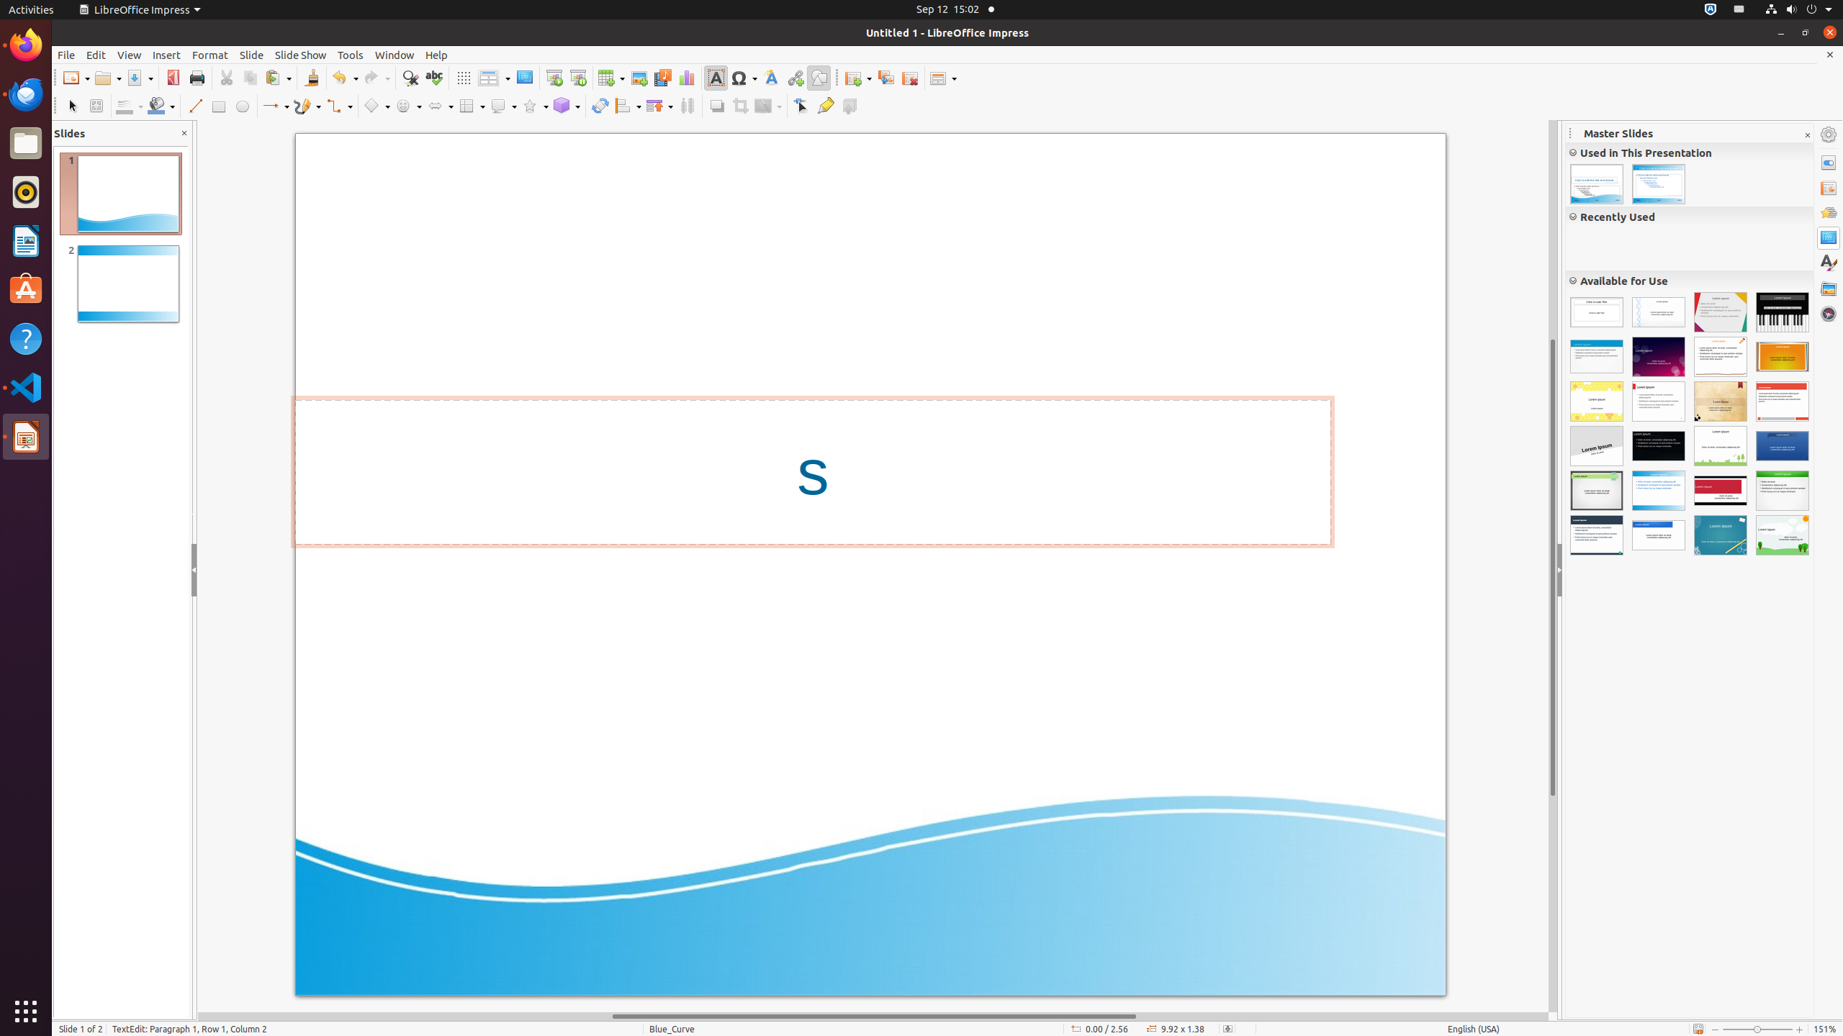 The image size is (1843, 1036). I want to click on Blue_Curve1, so click(1659, 184).